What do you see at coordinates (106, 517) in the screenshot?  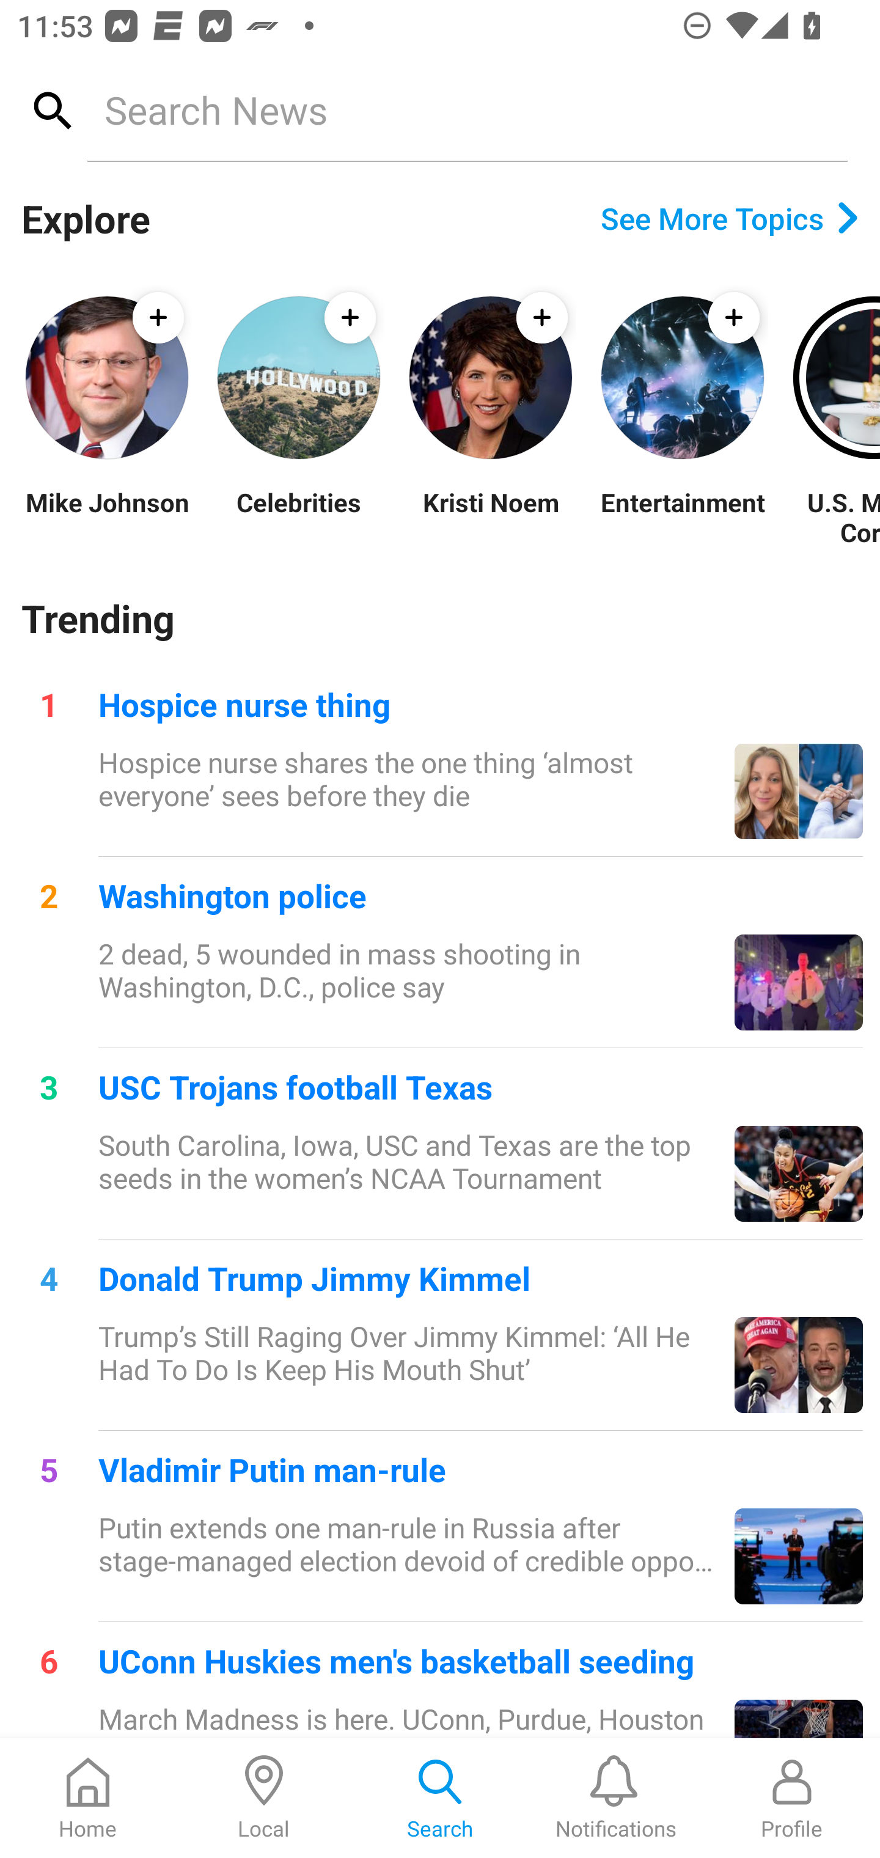 I see `Mike Johnson` at bounding box center [106, 517].